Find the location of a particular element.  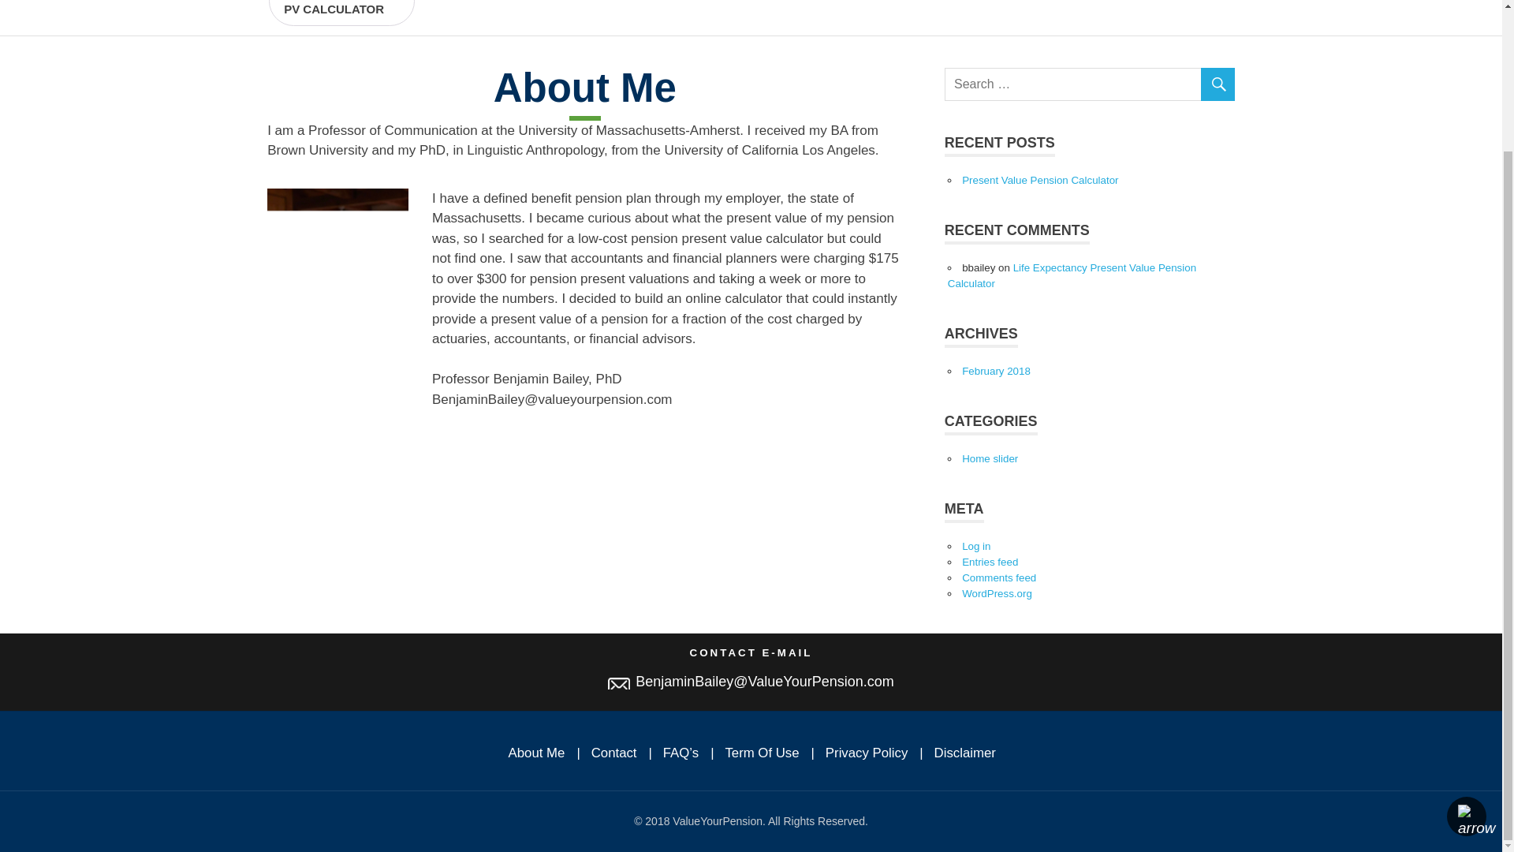

Life Expectancy Present Value Pension Calculator is located at coordinates (996, 371).